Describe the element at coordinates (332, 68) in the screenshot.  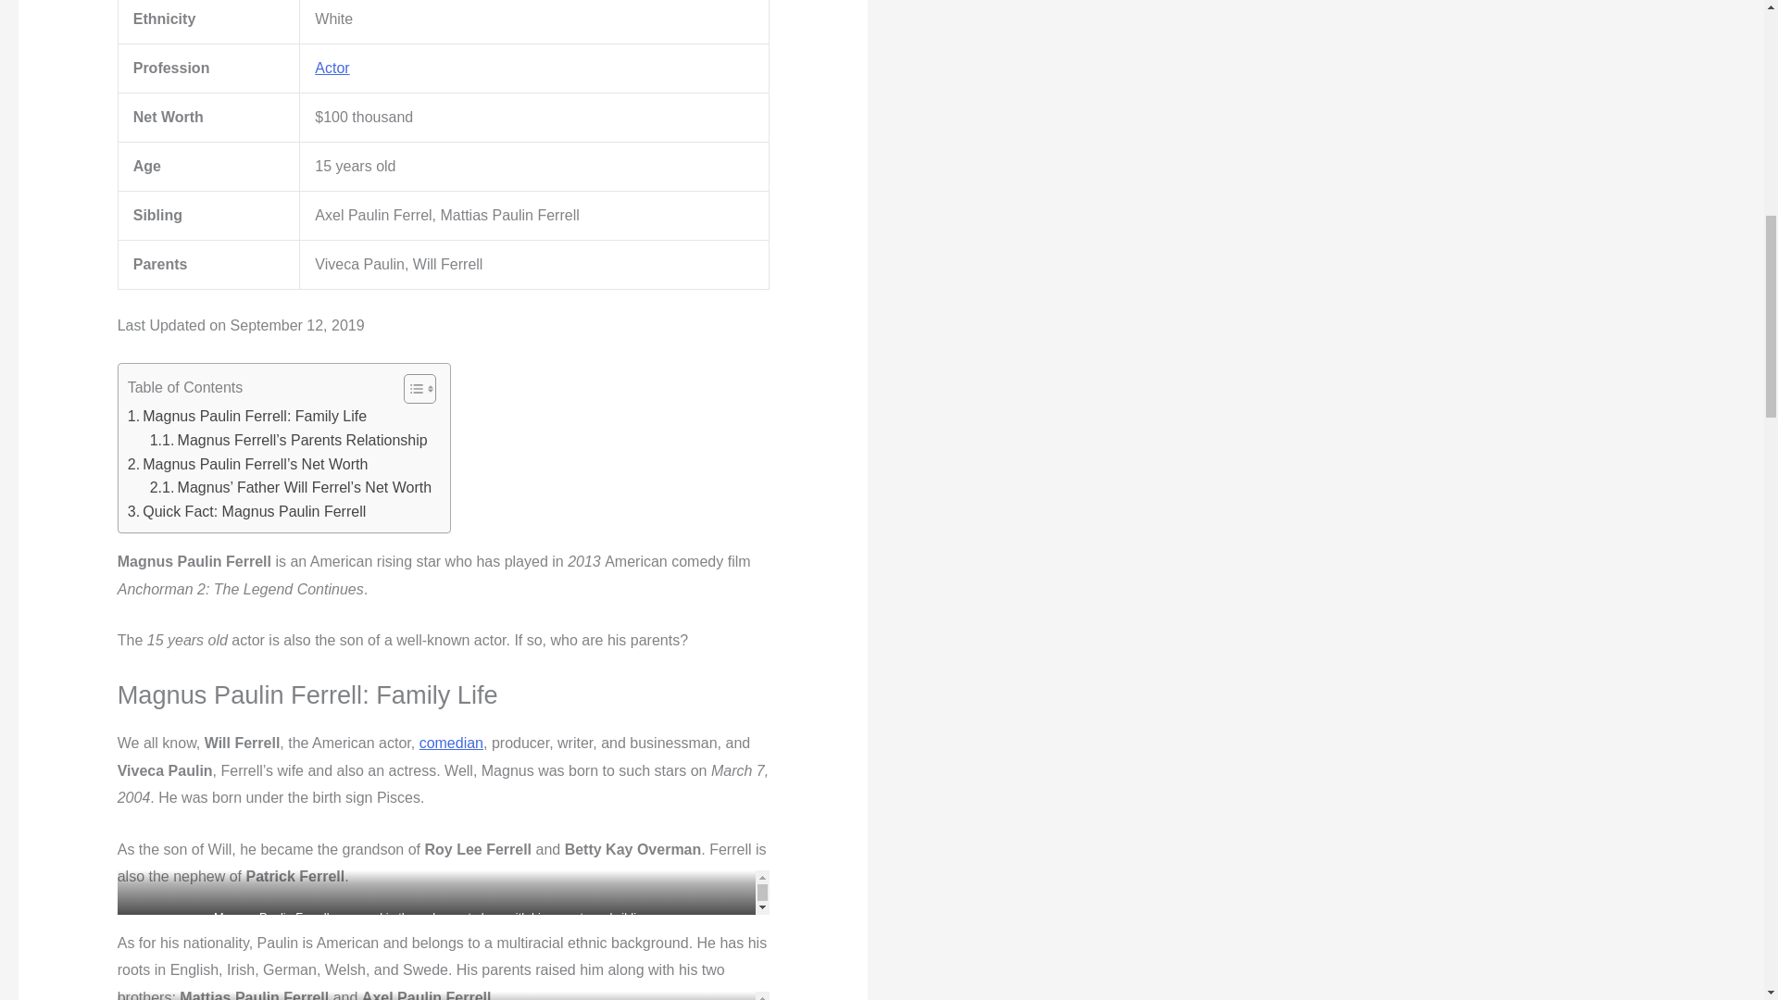
I see `Actor` at that location.